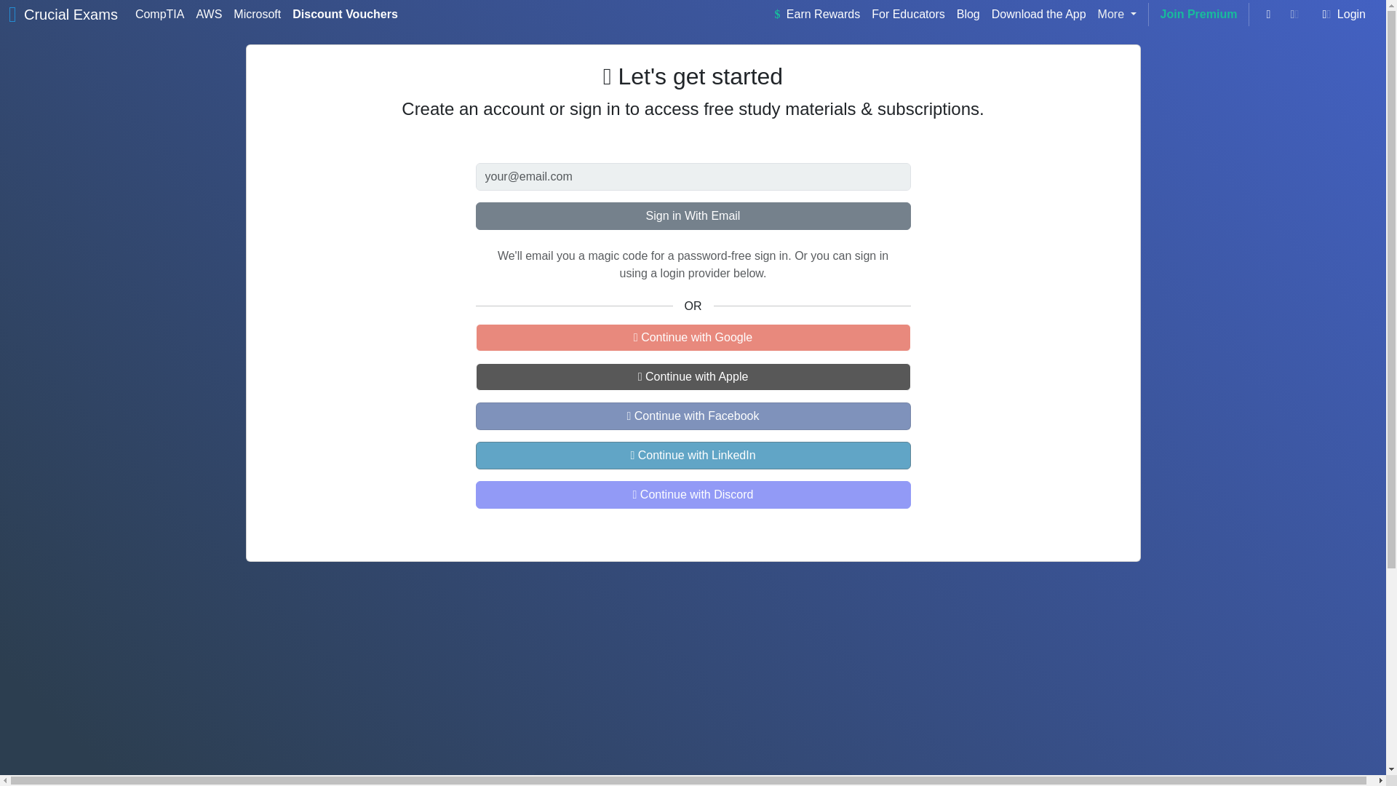 This screenshot has width=1397, height=786. Describe the element at coordinates (345, 15) in the screenshot. I see `Discount Vouchers` at that location.